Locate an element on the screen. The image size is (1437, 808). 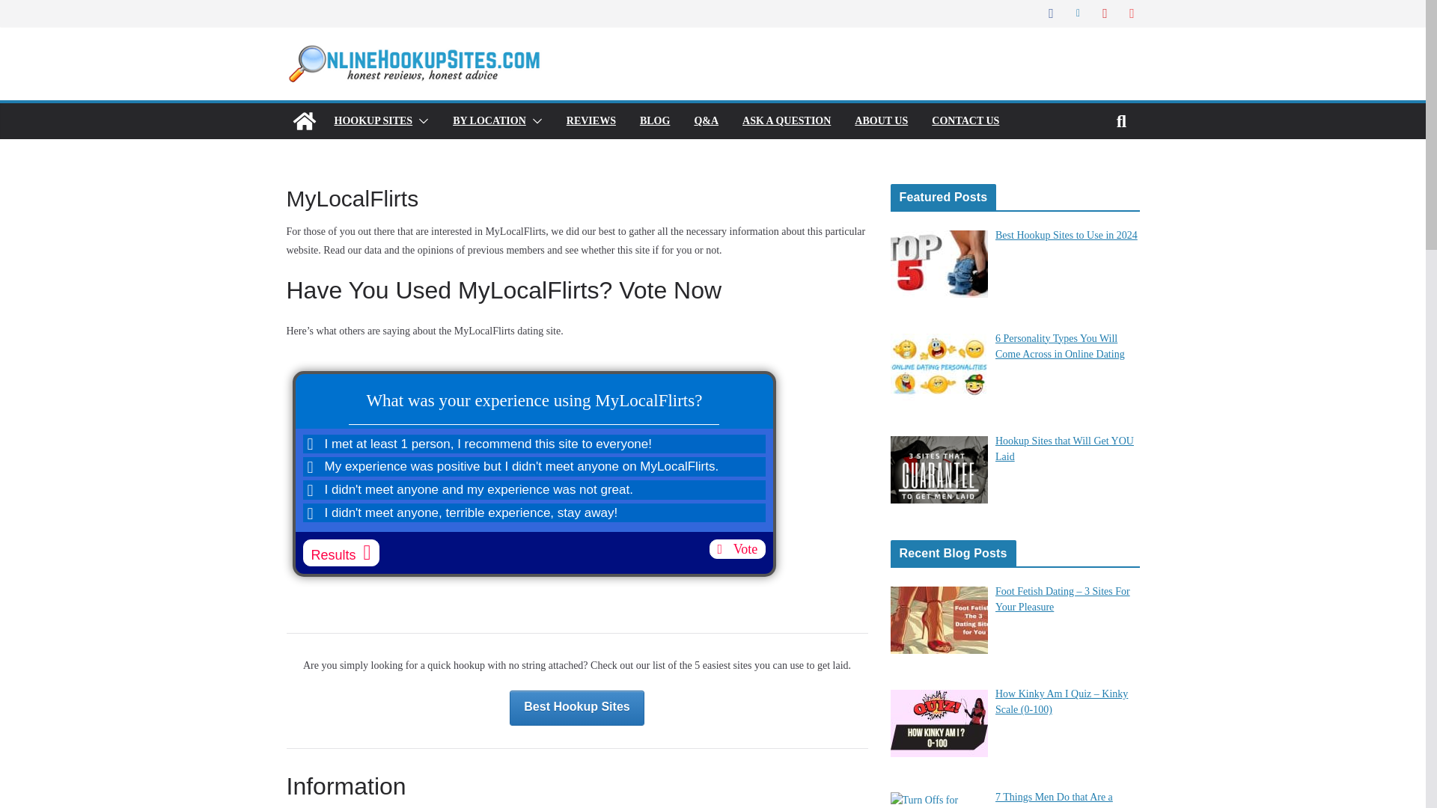
HOOKUP SITES is located at coordinates (373, 121).